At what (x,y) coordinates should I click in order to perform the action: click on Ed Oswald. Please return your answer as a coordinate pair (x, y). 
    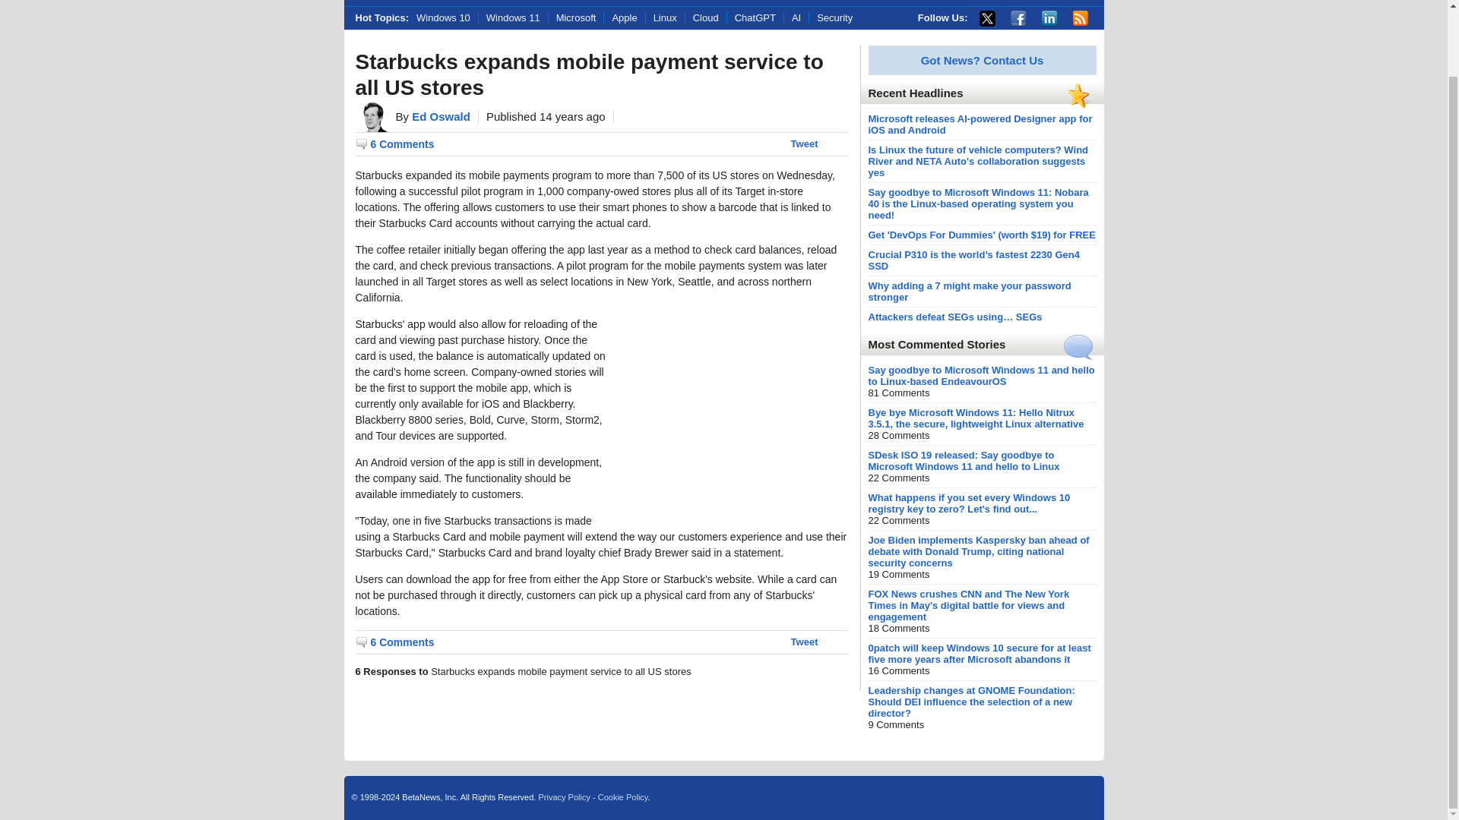
    Looking at the image, I should click on (441, 116).